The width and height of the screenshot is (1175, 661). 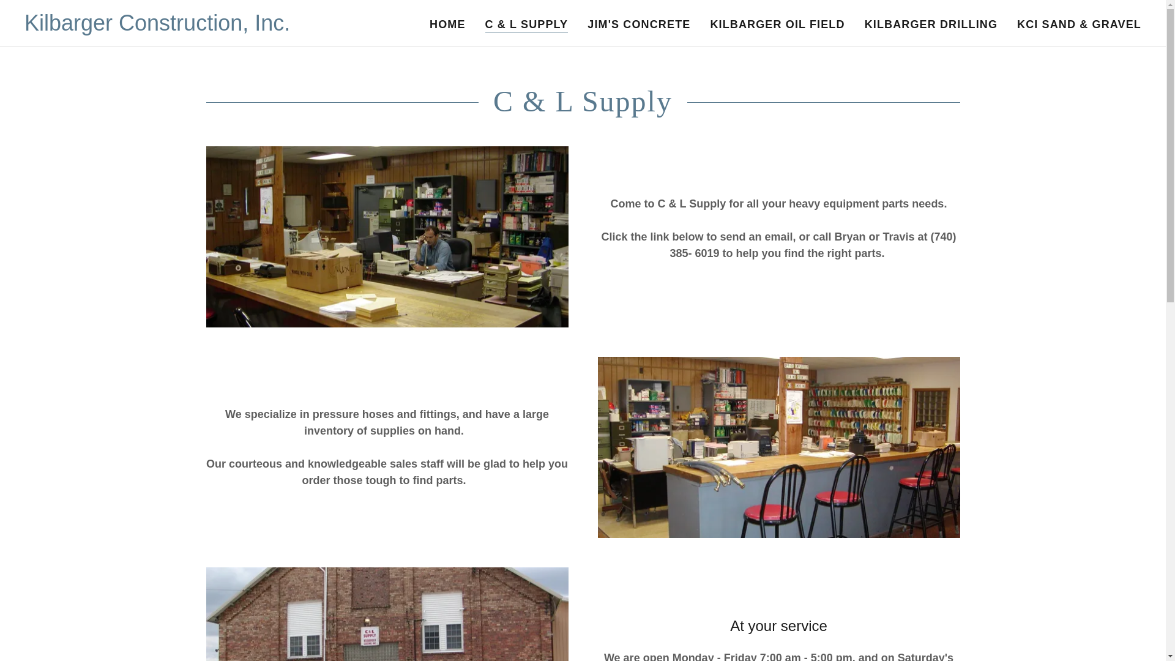 What do you see at coordinates (777, 24) in the screenshot?
I see `KILBARGER OIL FIELD` at bounding box center [777, 24].